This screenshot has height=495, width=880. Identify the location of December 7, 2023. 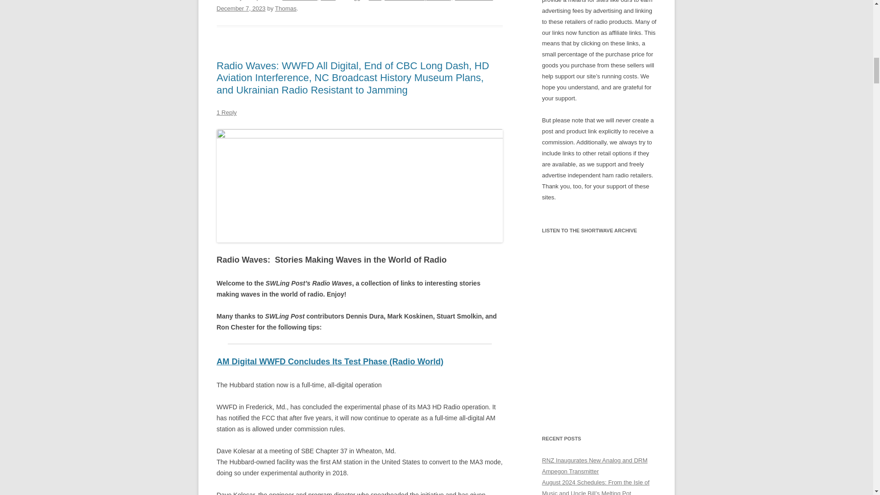
(241, 8).